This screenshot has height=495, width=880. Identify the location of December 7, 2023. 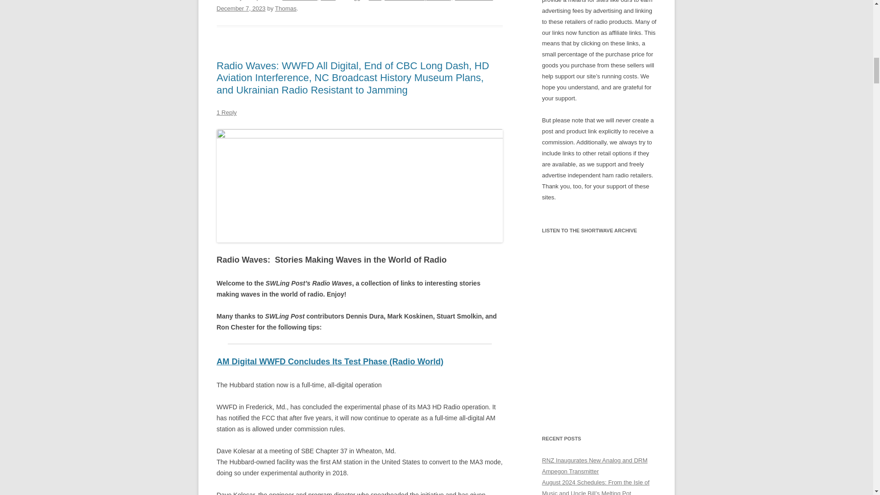
(241, 8).